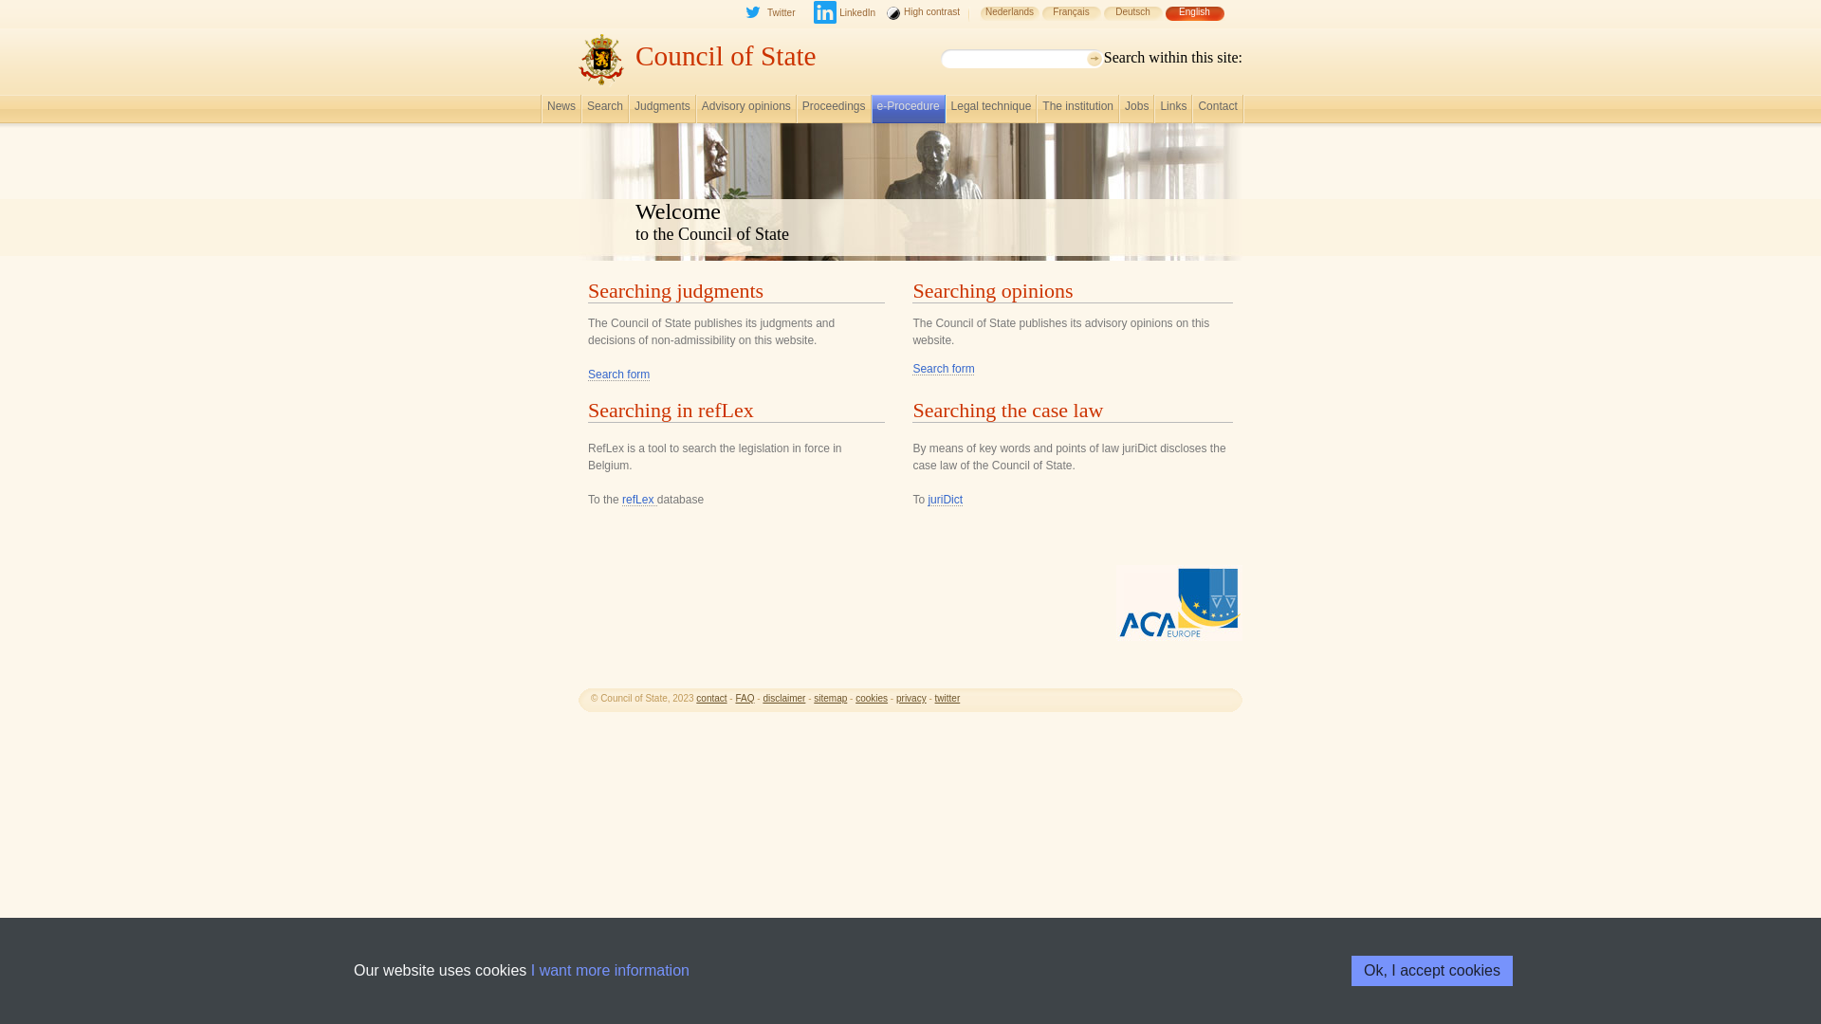 The width and height of the screenshot is (1821, 1024). I want to click on contact, so click(711, 698).